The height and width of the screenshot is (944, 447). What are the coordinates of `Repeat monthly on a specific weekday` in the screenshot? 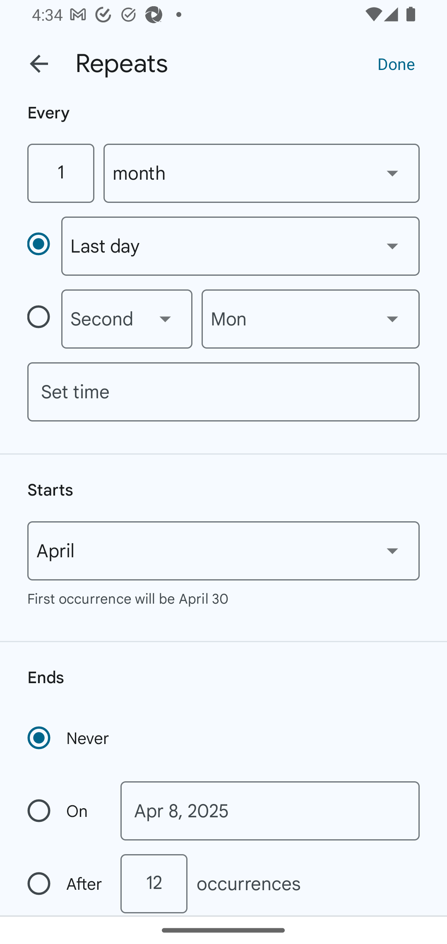 It's located at (44, 319).